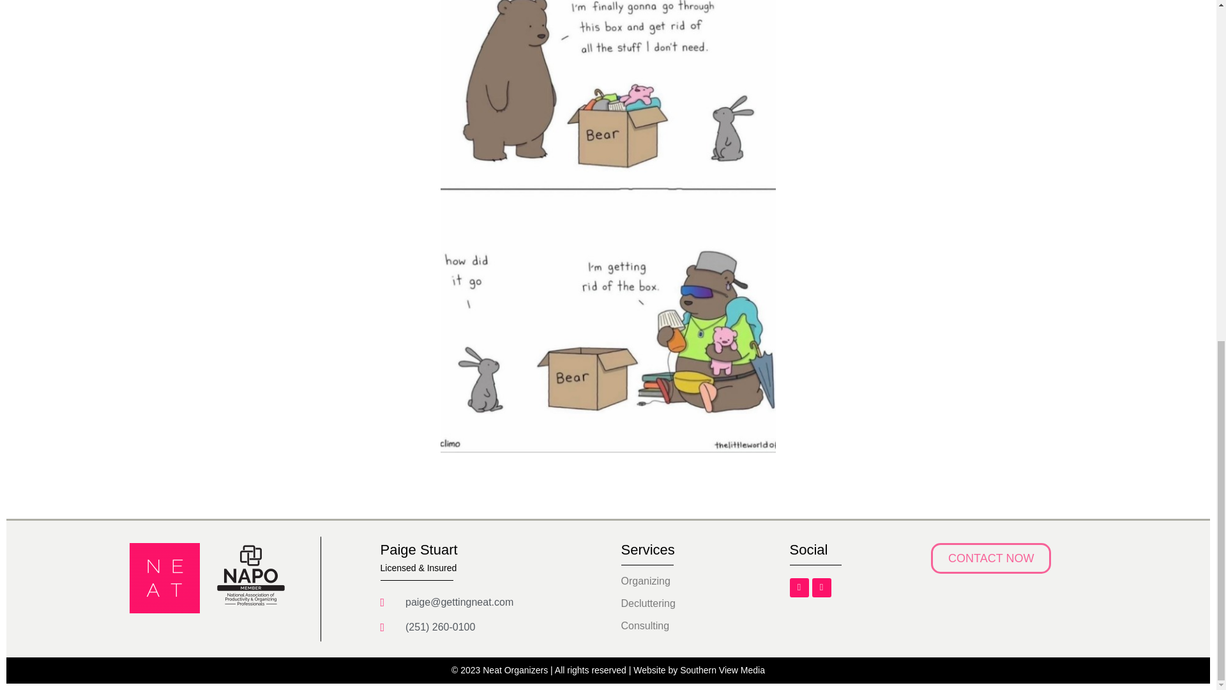  Describe the element at coordinates (723, 670) in the screenshot. I see `Southern View Media` at that location.